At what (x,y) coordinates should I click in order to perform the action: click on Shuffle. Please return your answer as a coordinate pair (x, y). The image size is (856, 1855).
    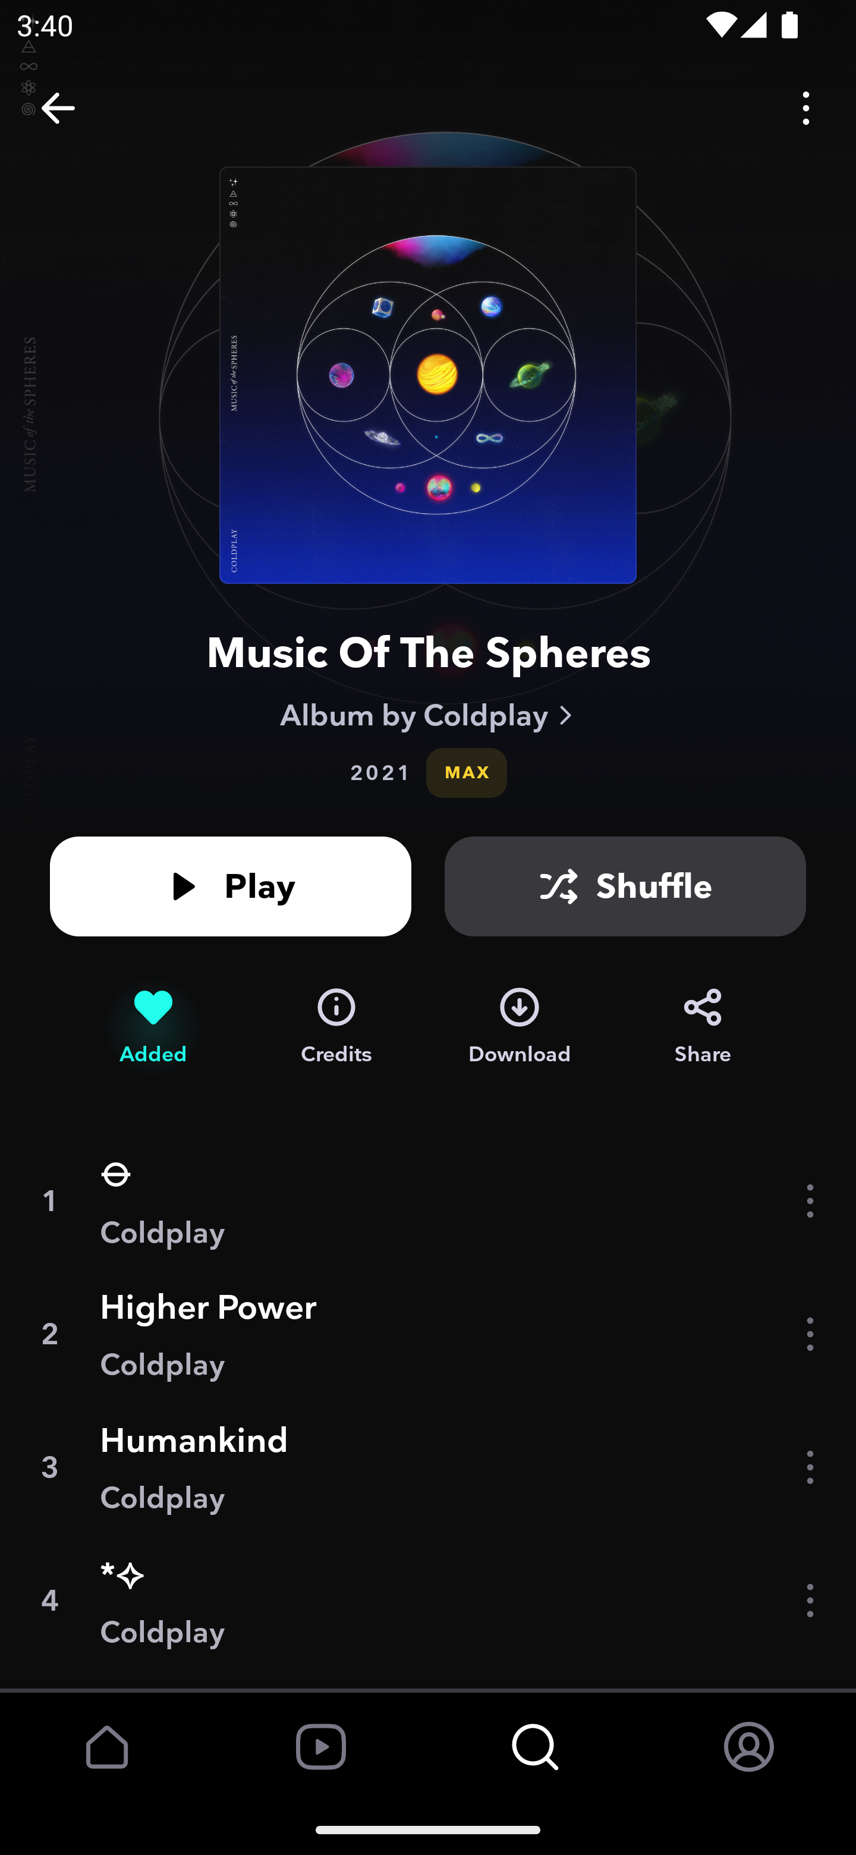
    Looking at the image, I should click on (625, 886).